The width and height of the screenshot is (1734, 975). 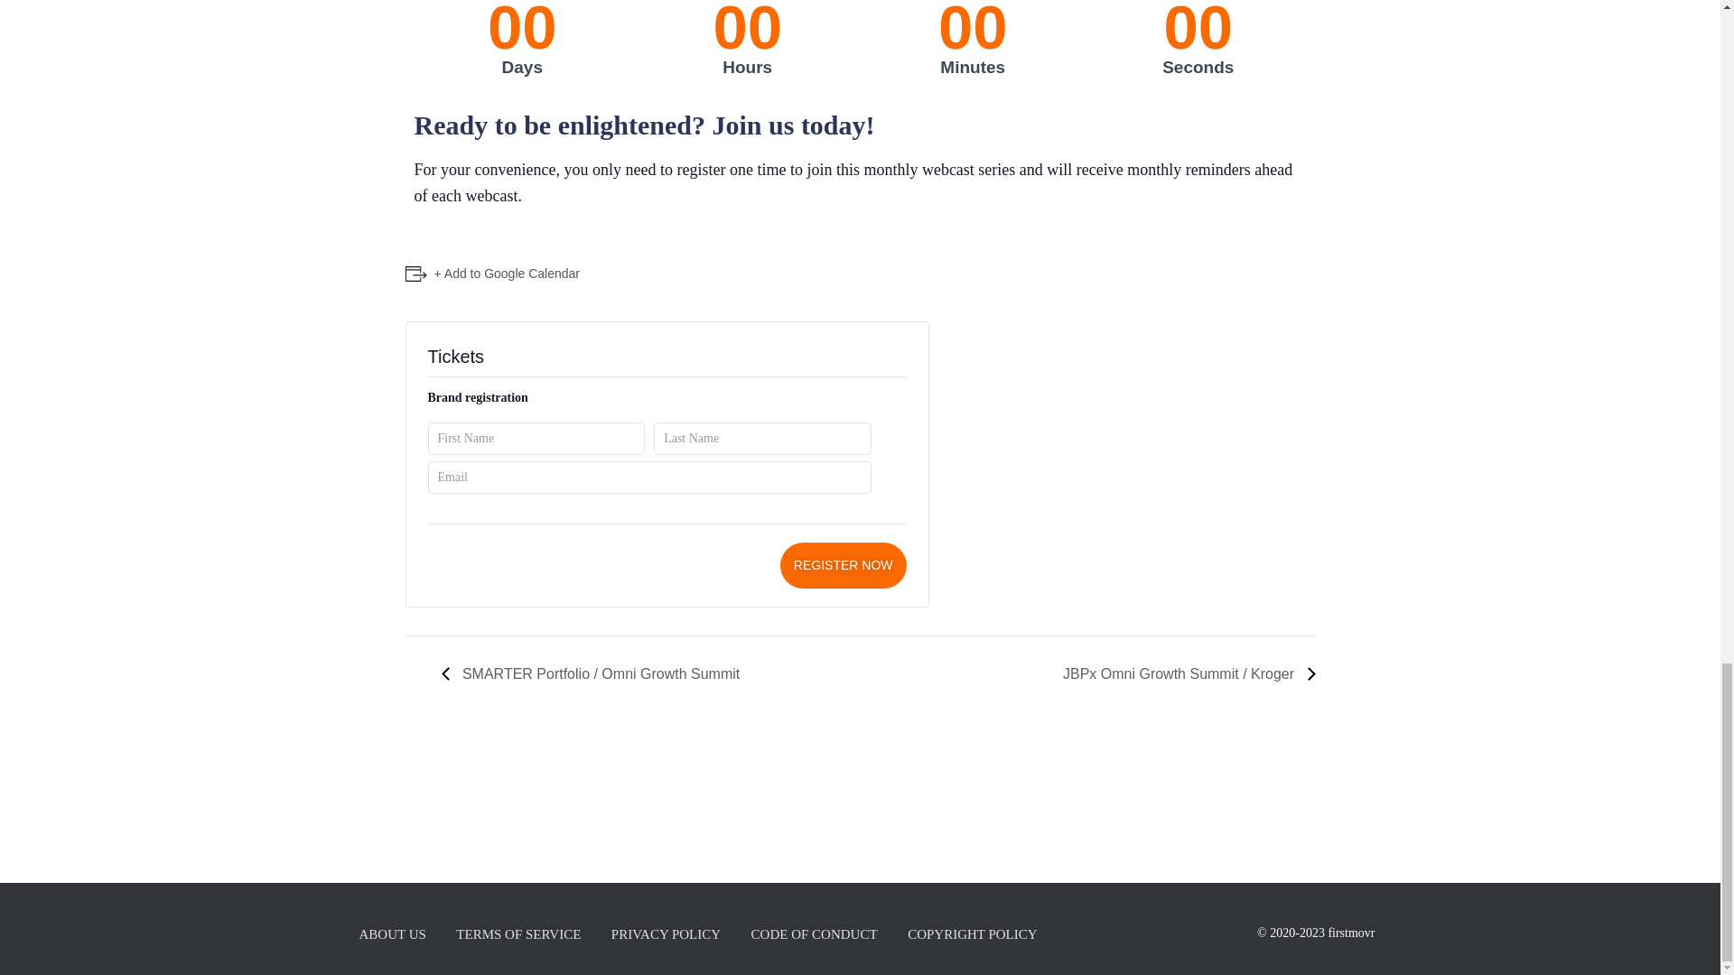 What do you see at coordinates (666, 933) in the screenshot?
I see `PRIVACY POLICY` at bounding box center [666, 933].